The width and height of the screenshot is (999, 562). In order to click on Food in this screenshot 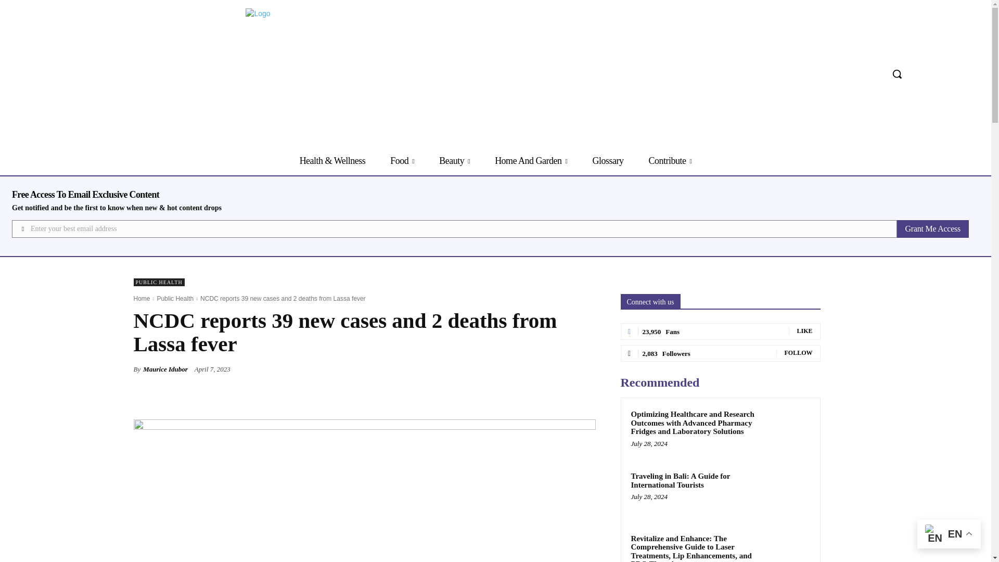, I will do `click(402, 160)`.